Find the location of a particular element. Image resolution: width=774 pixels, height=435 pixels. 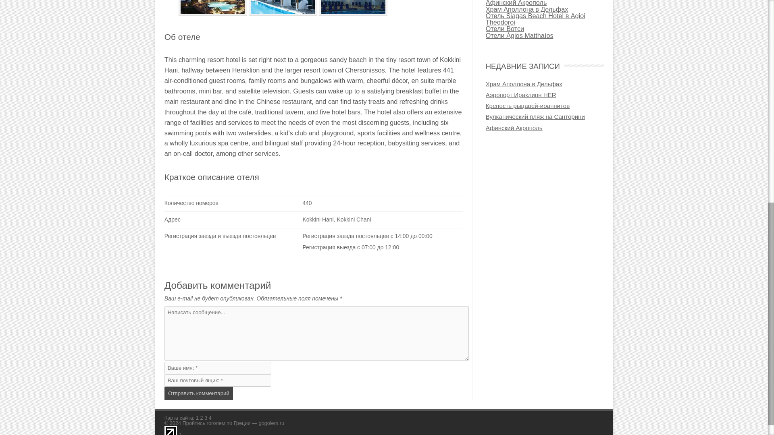

2 is located at coordinates (202, 418).